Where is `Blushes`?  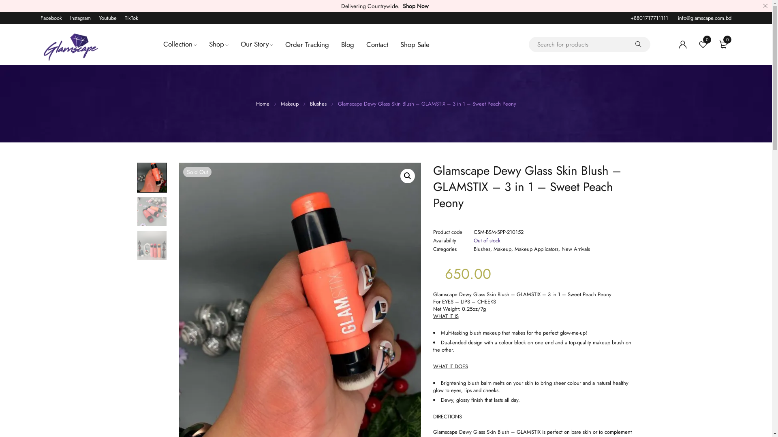 Blushes is located at coordinates (482, 249).